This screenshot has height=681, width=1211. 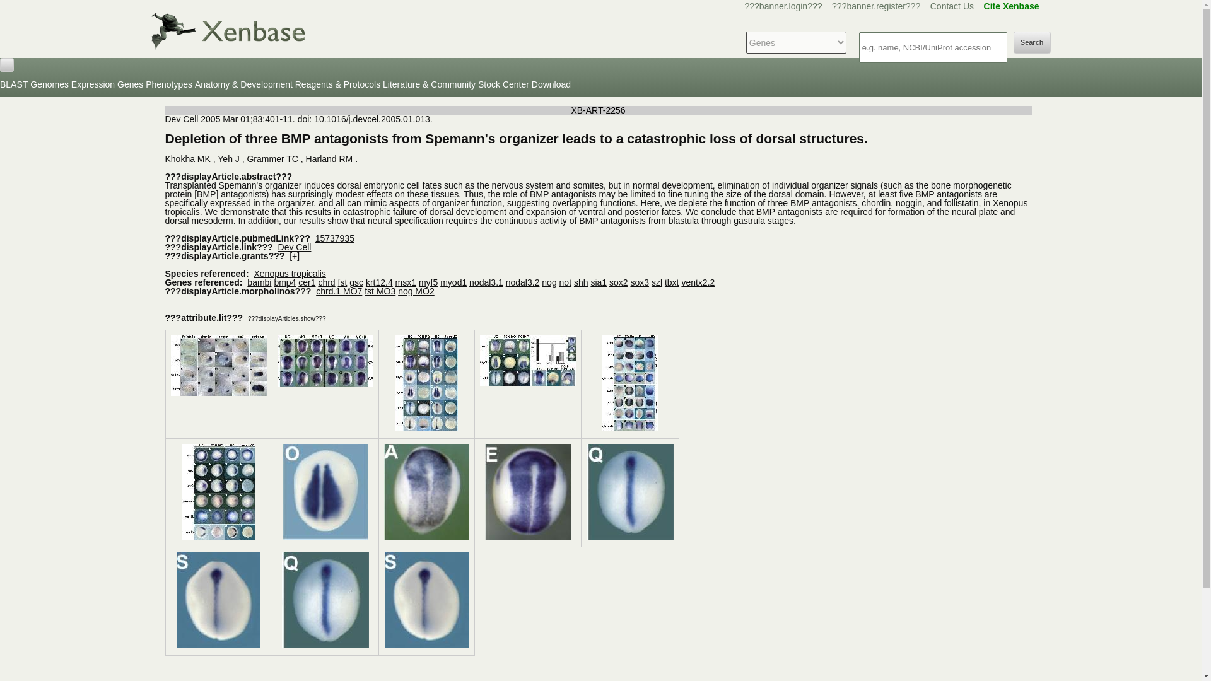 What do you see at coordinates (783, 6) in the screenshot?
I see `???banner.login???` at bounding box center [783, 6].